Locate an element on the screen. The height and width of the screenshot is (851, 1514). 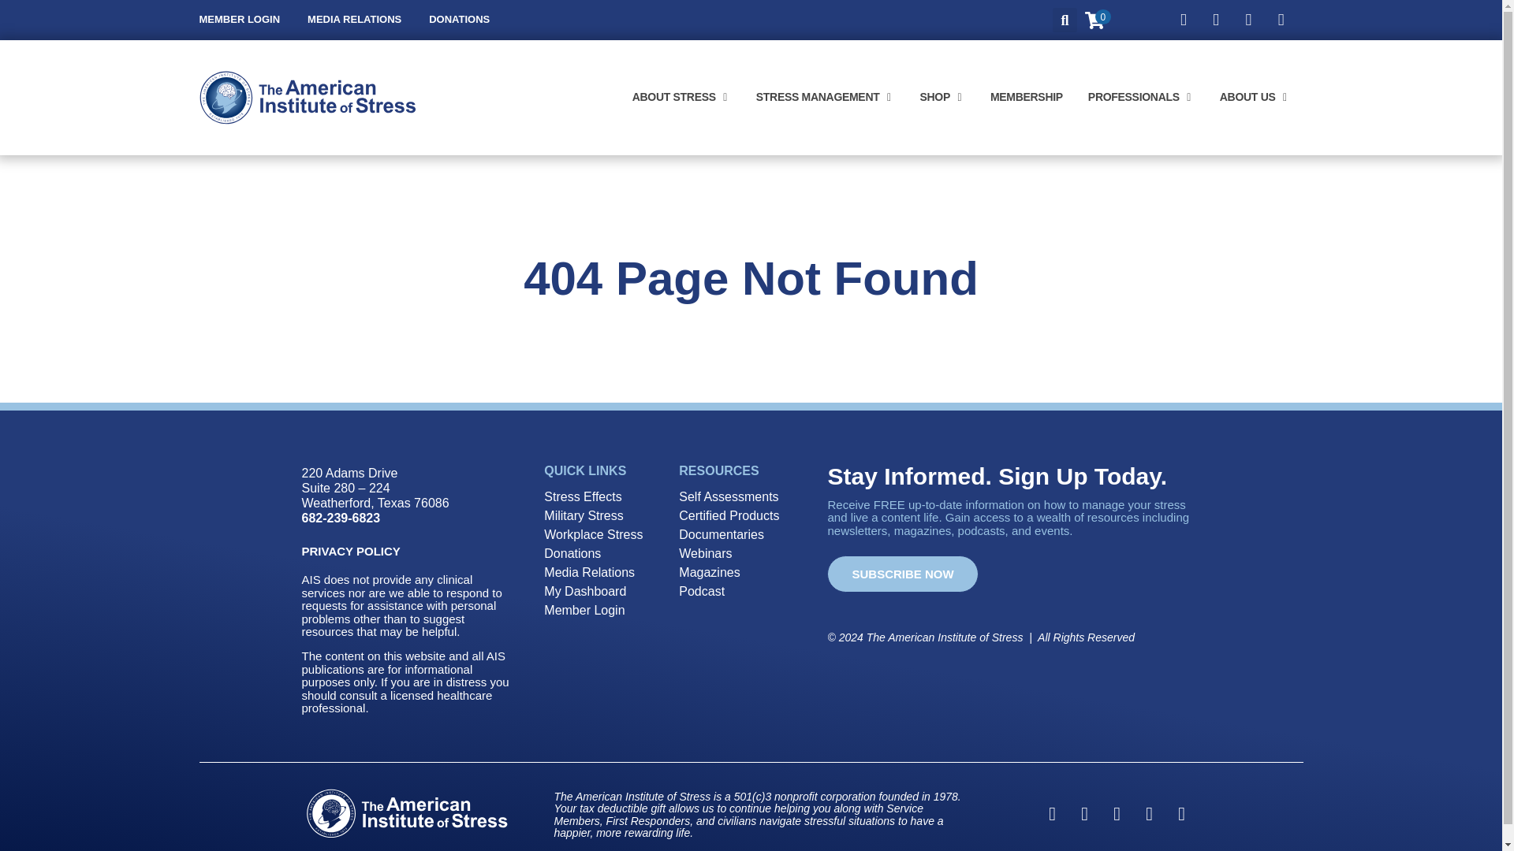
DONATIONS is located at coordinates (459, 20).